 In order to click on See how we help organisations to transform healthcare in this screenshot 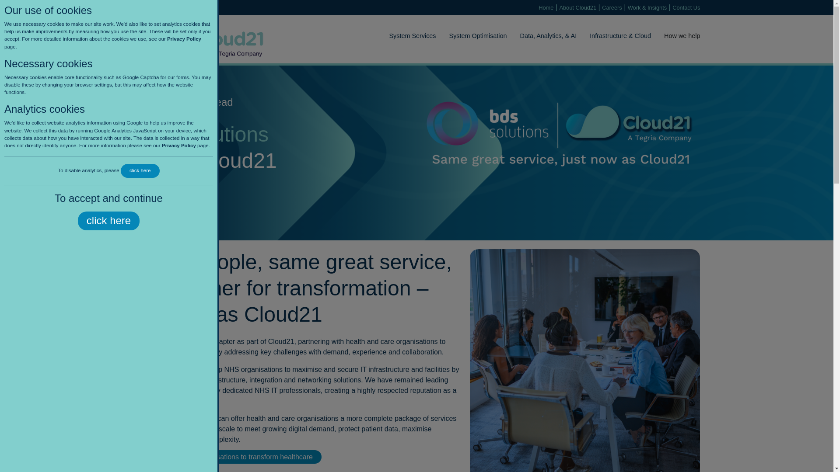, I will do `click(227, 457)`.